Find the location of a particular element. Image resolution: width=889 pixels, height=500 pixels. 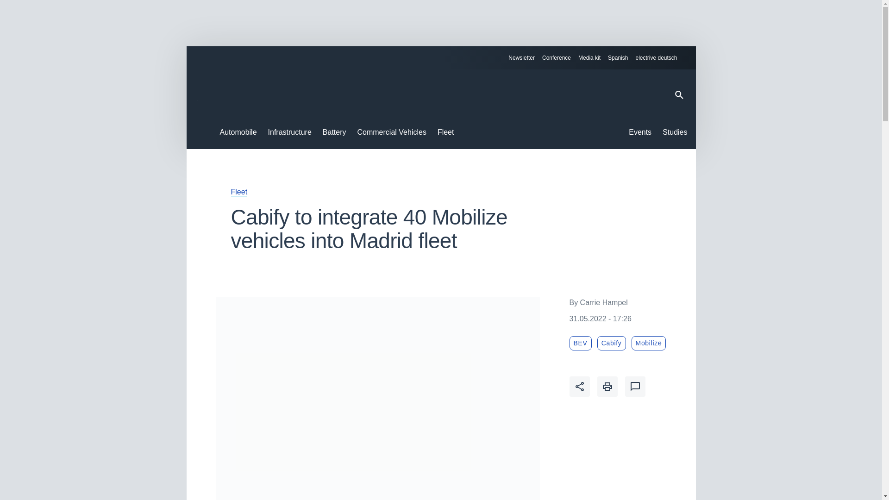

BEV is located at coordinates (581, 343).